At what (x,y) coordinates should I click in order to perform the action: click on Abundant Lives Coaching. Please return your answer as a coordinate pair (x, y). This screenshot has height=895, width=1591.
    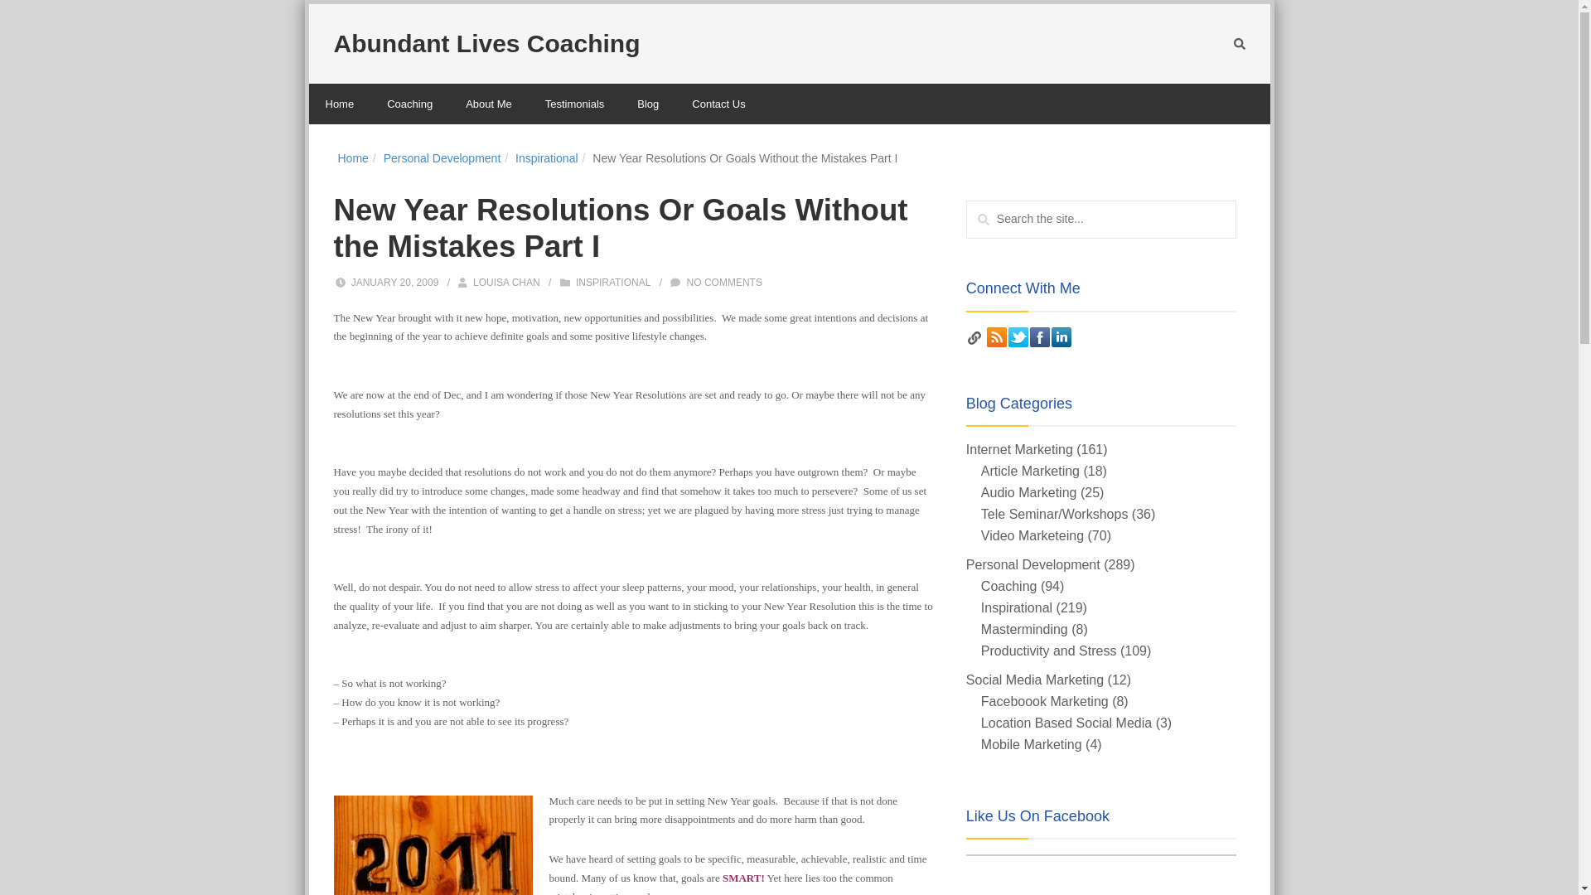
    Looking at the image, I should click on (486, 43).